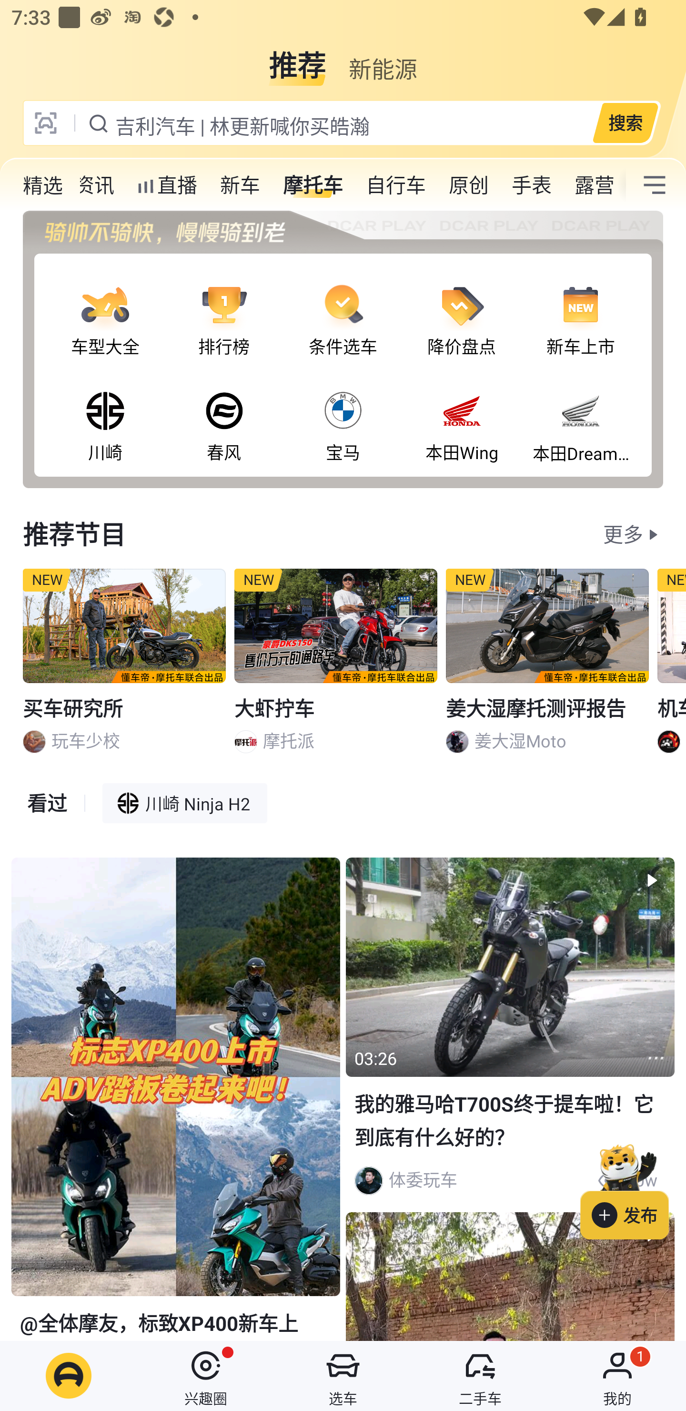  What do you see at coordinates (469, 185) in the screenshot?
I see `原创` at bounding box center [469, 185].